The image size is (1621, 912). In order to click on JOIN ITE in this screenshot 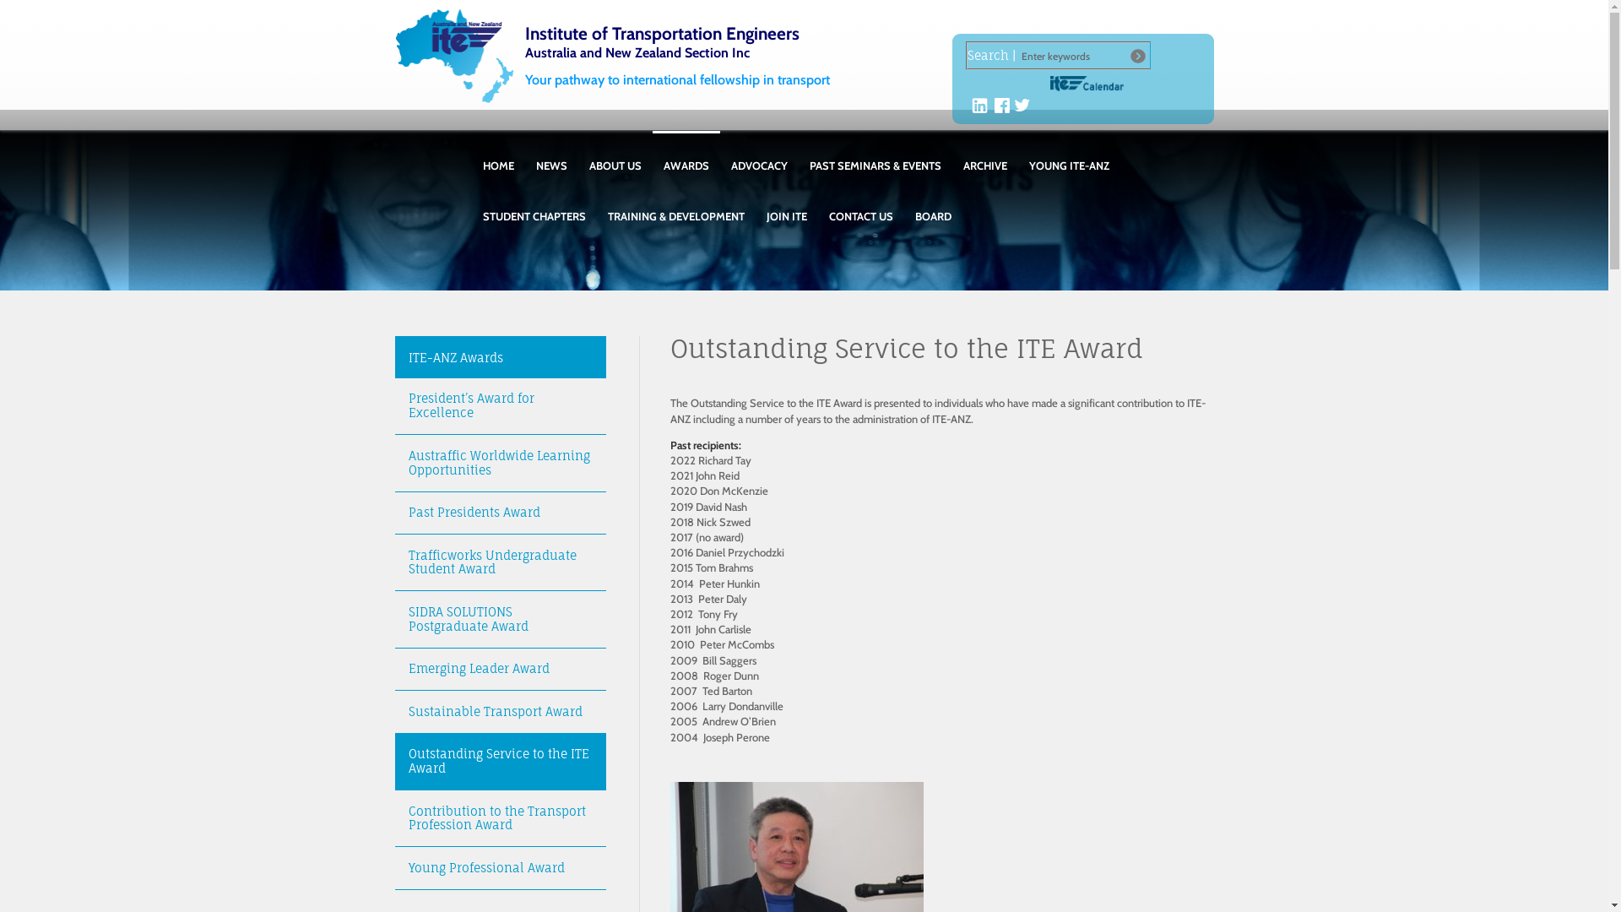, I will do `click(786, 208)`.